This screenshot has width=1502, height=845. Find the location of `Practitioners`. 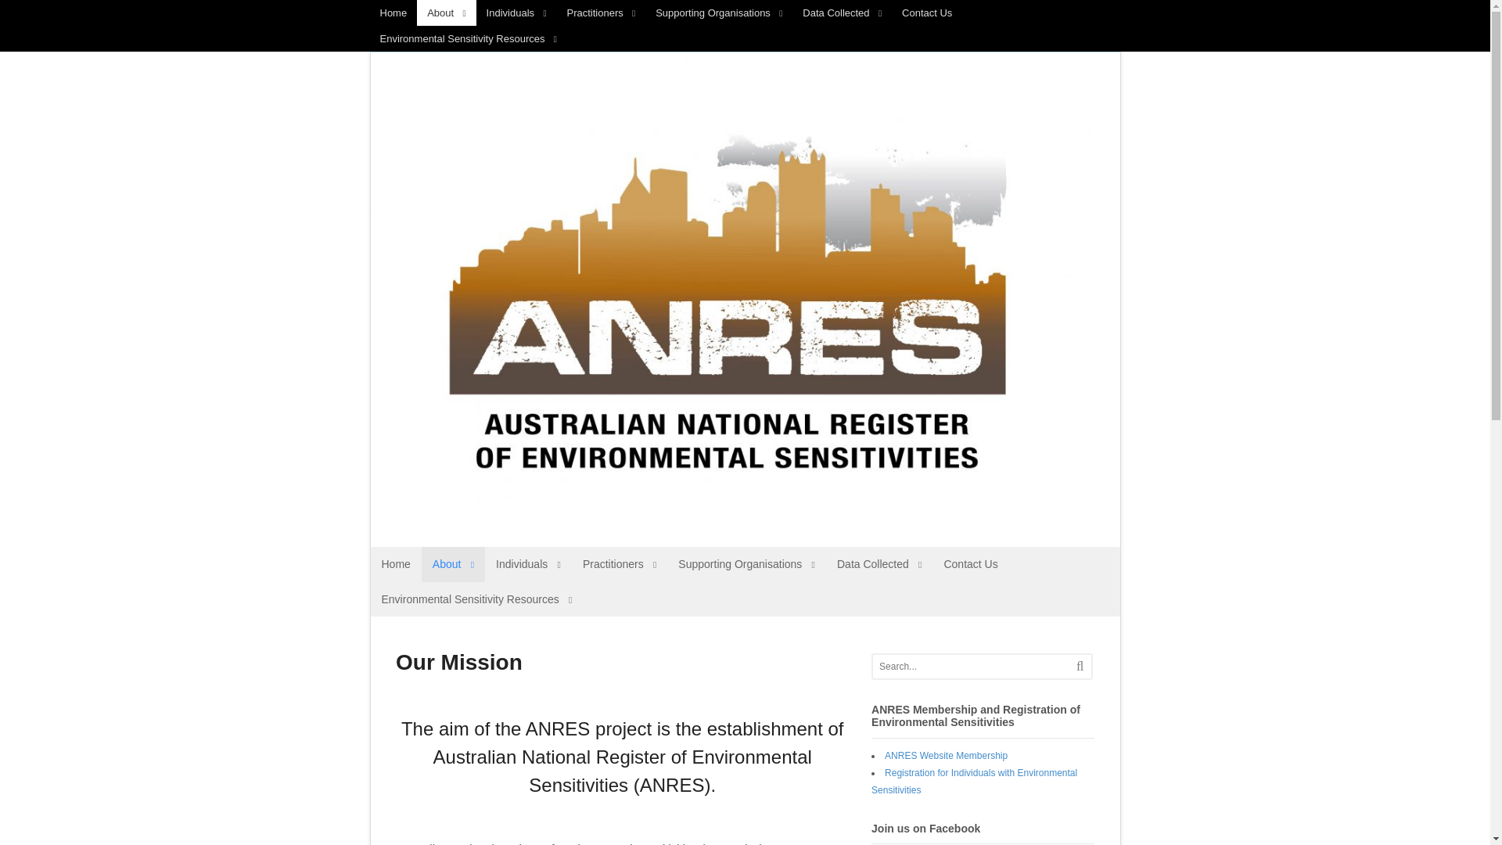

Practitioners is located at coordinates (601, 13).